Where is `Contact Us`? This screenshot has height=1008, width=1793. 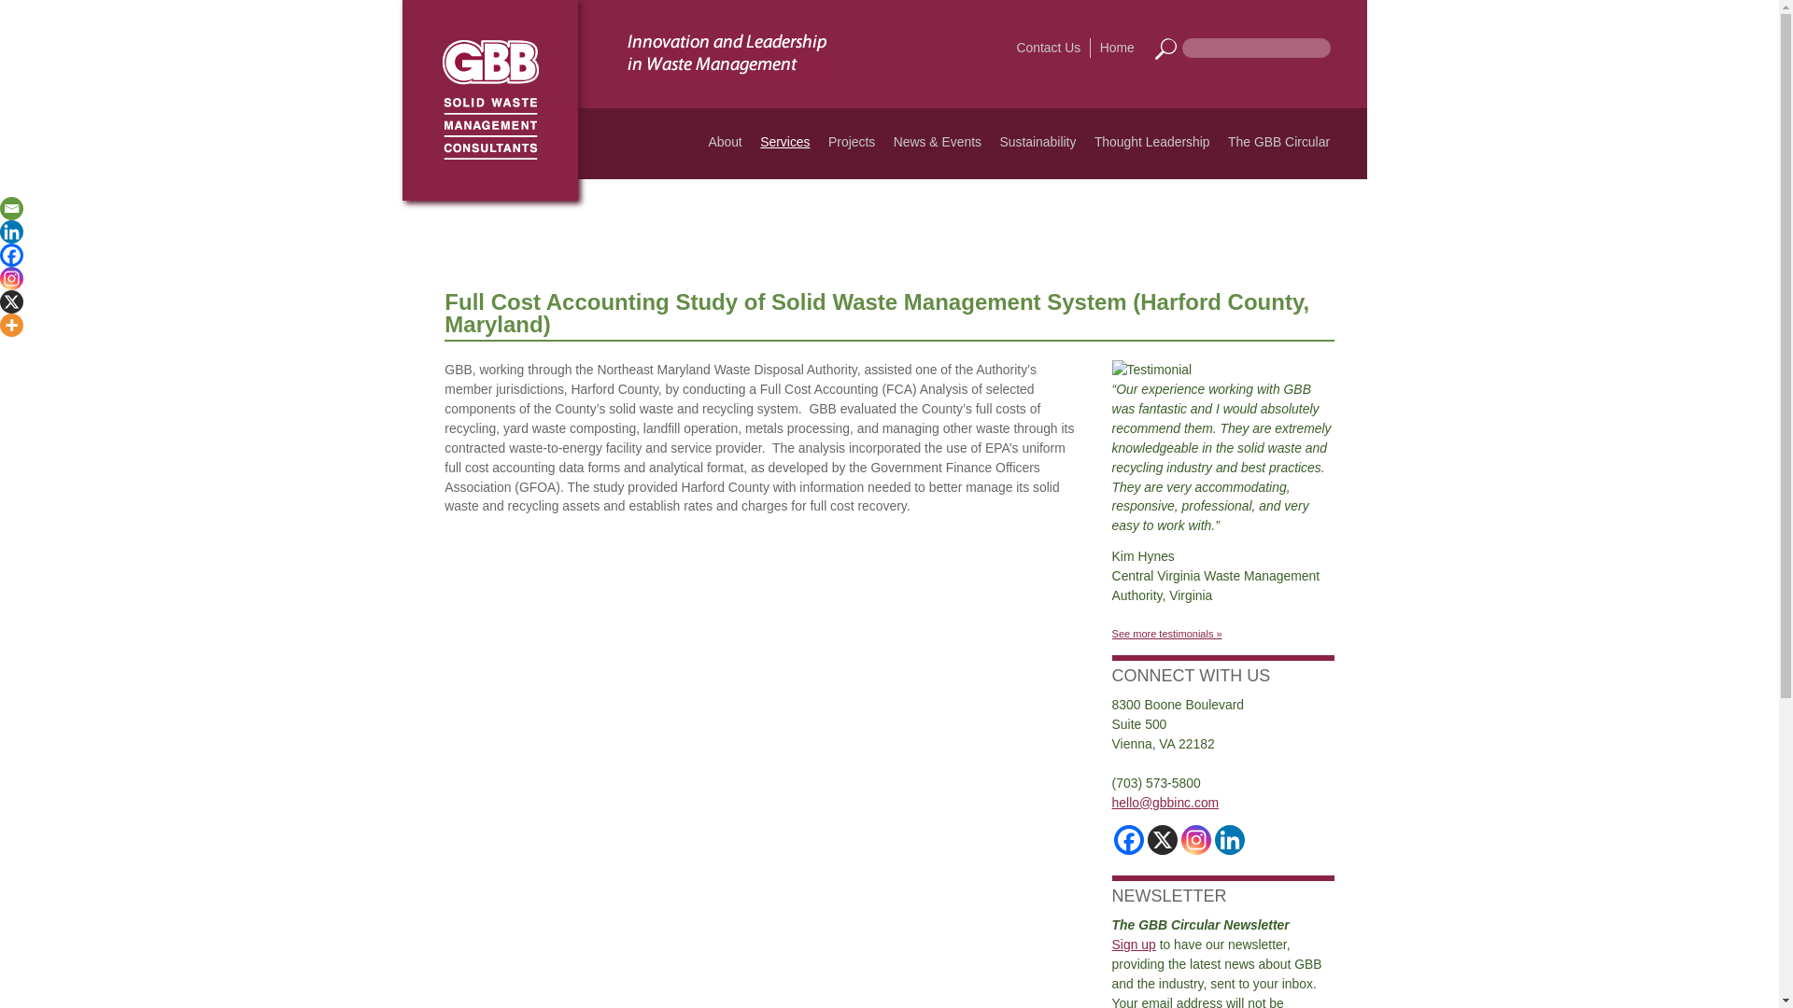
Contact Us is located at coordinates (1049, 48).